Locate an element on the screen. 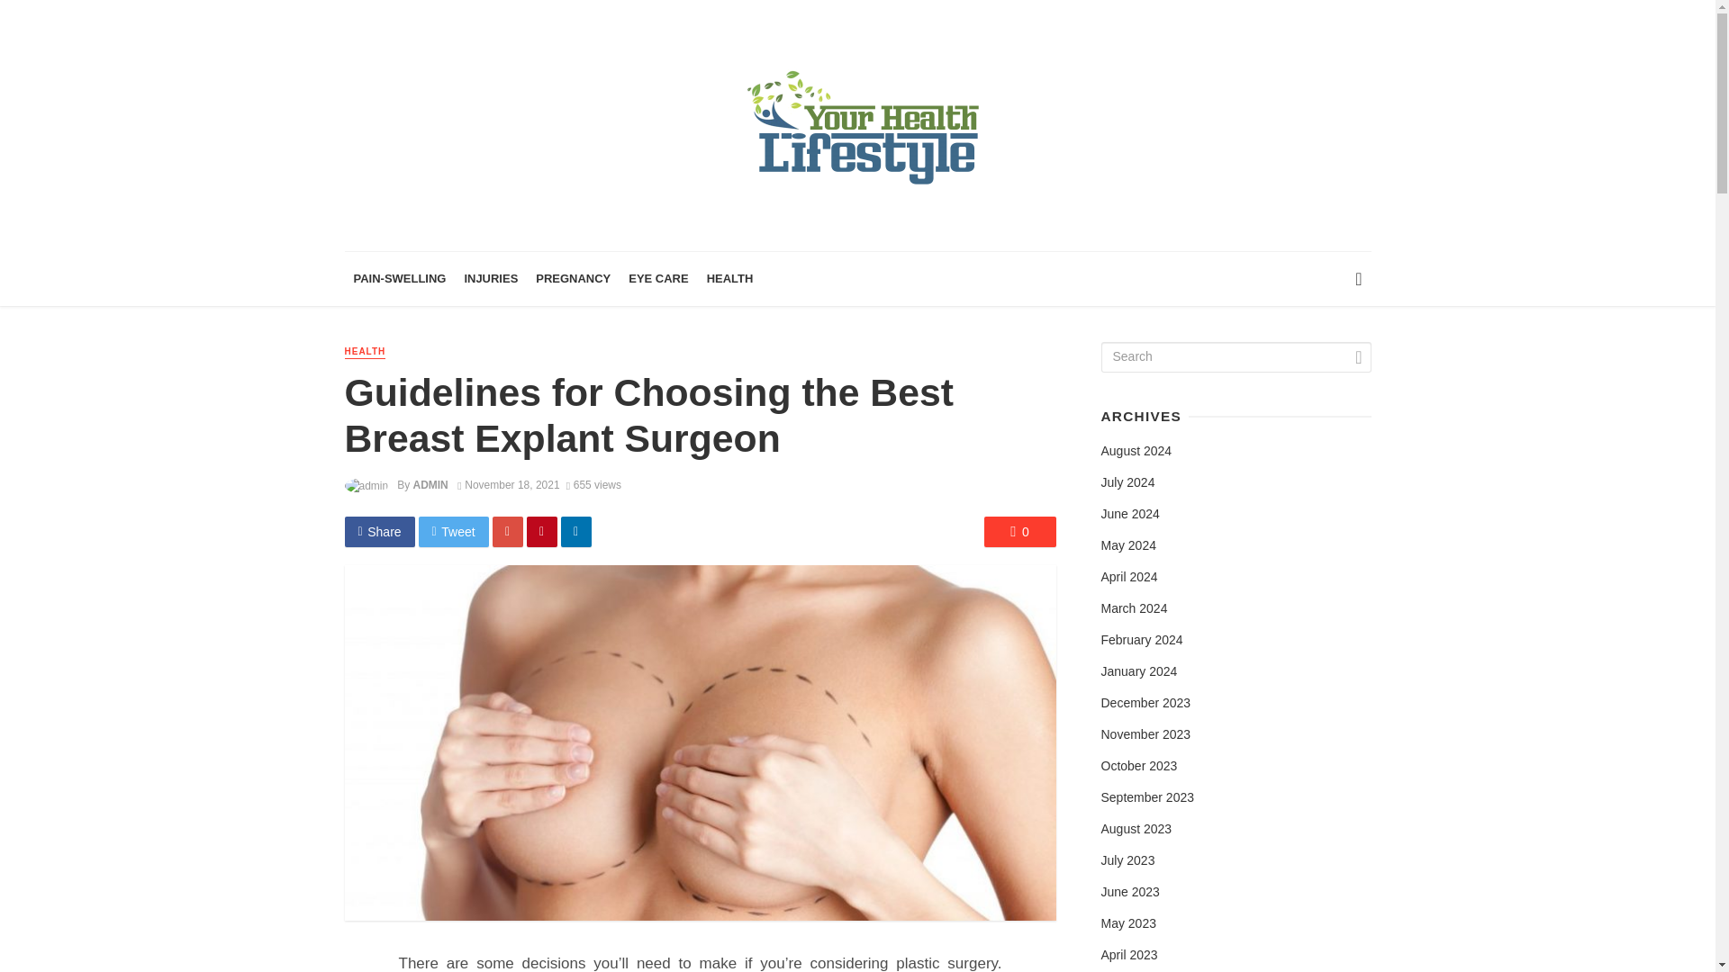 The width and height of the screenshot is (1729, 972). Share on Pinterest is located at coordinates (542, 531).